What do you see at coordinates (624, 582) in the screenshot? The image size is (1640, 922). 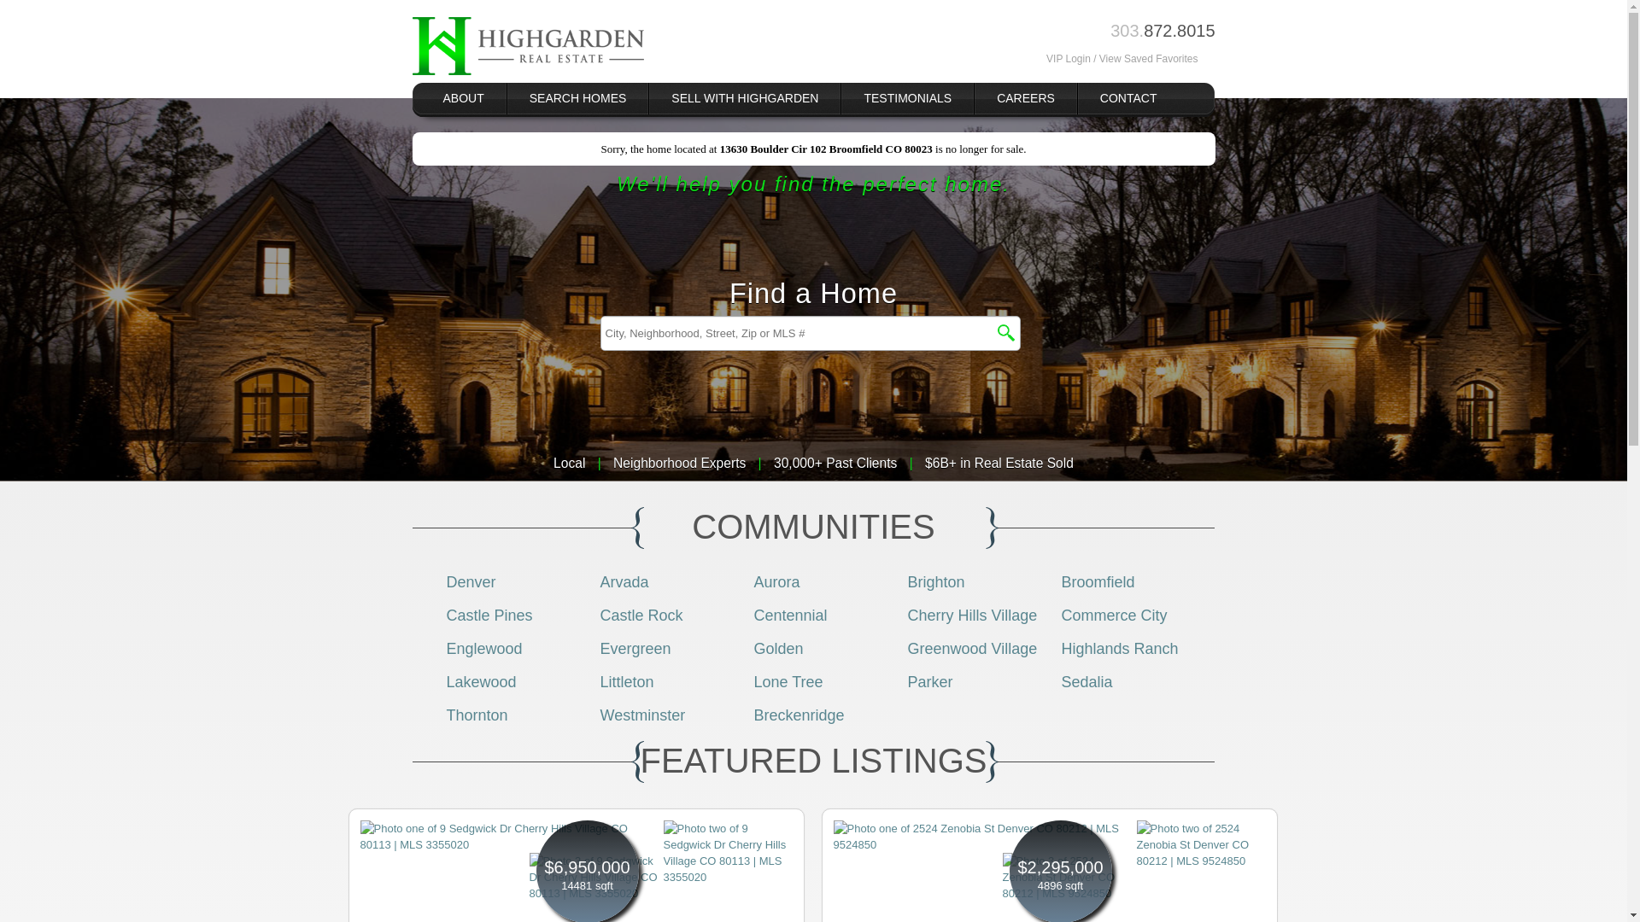 I see `View Arvada, CO homes for sale.` at bounding box center [624, 582].